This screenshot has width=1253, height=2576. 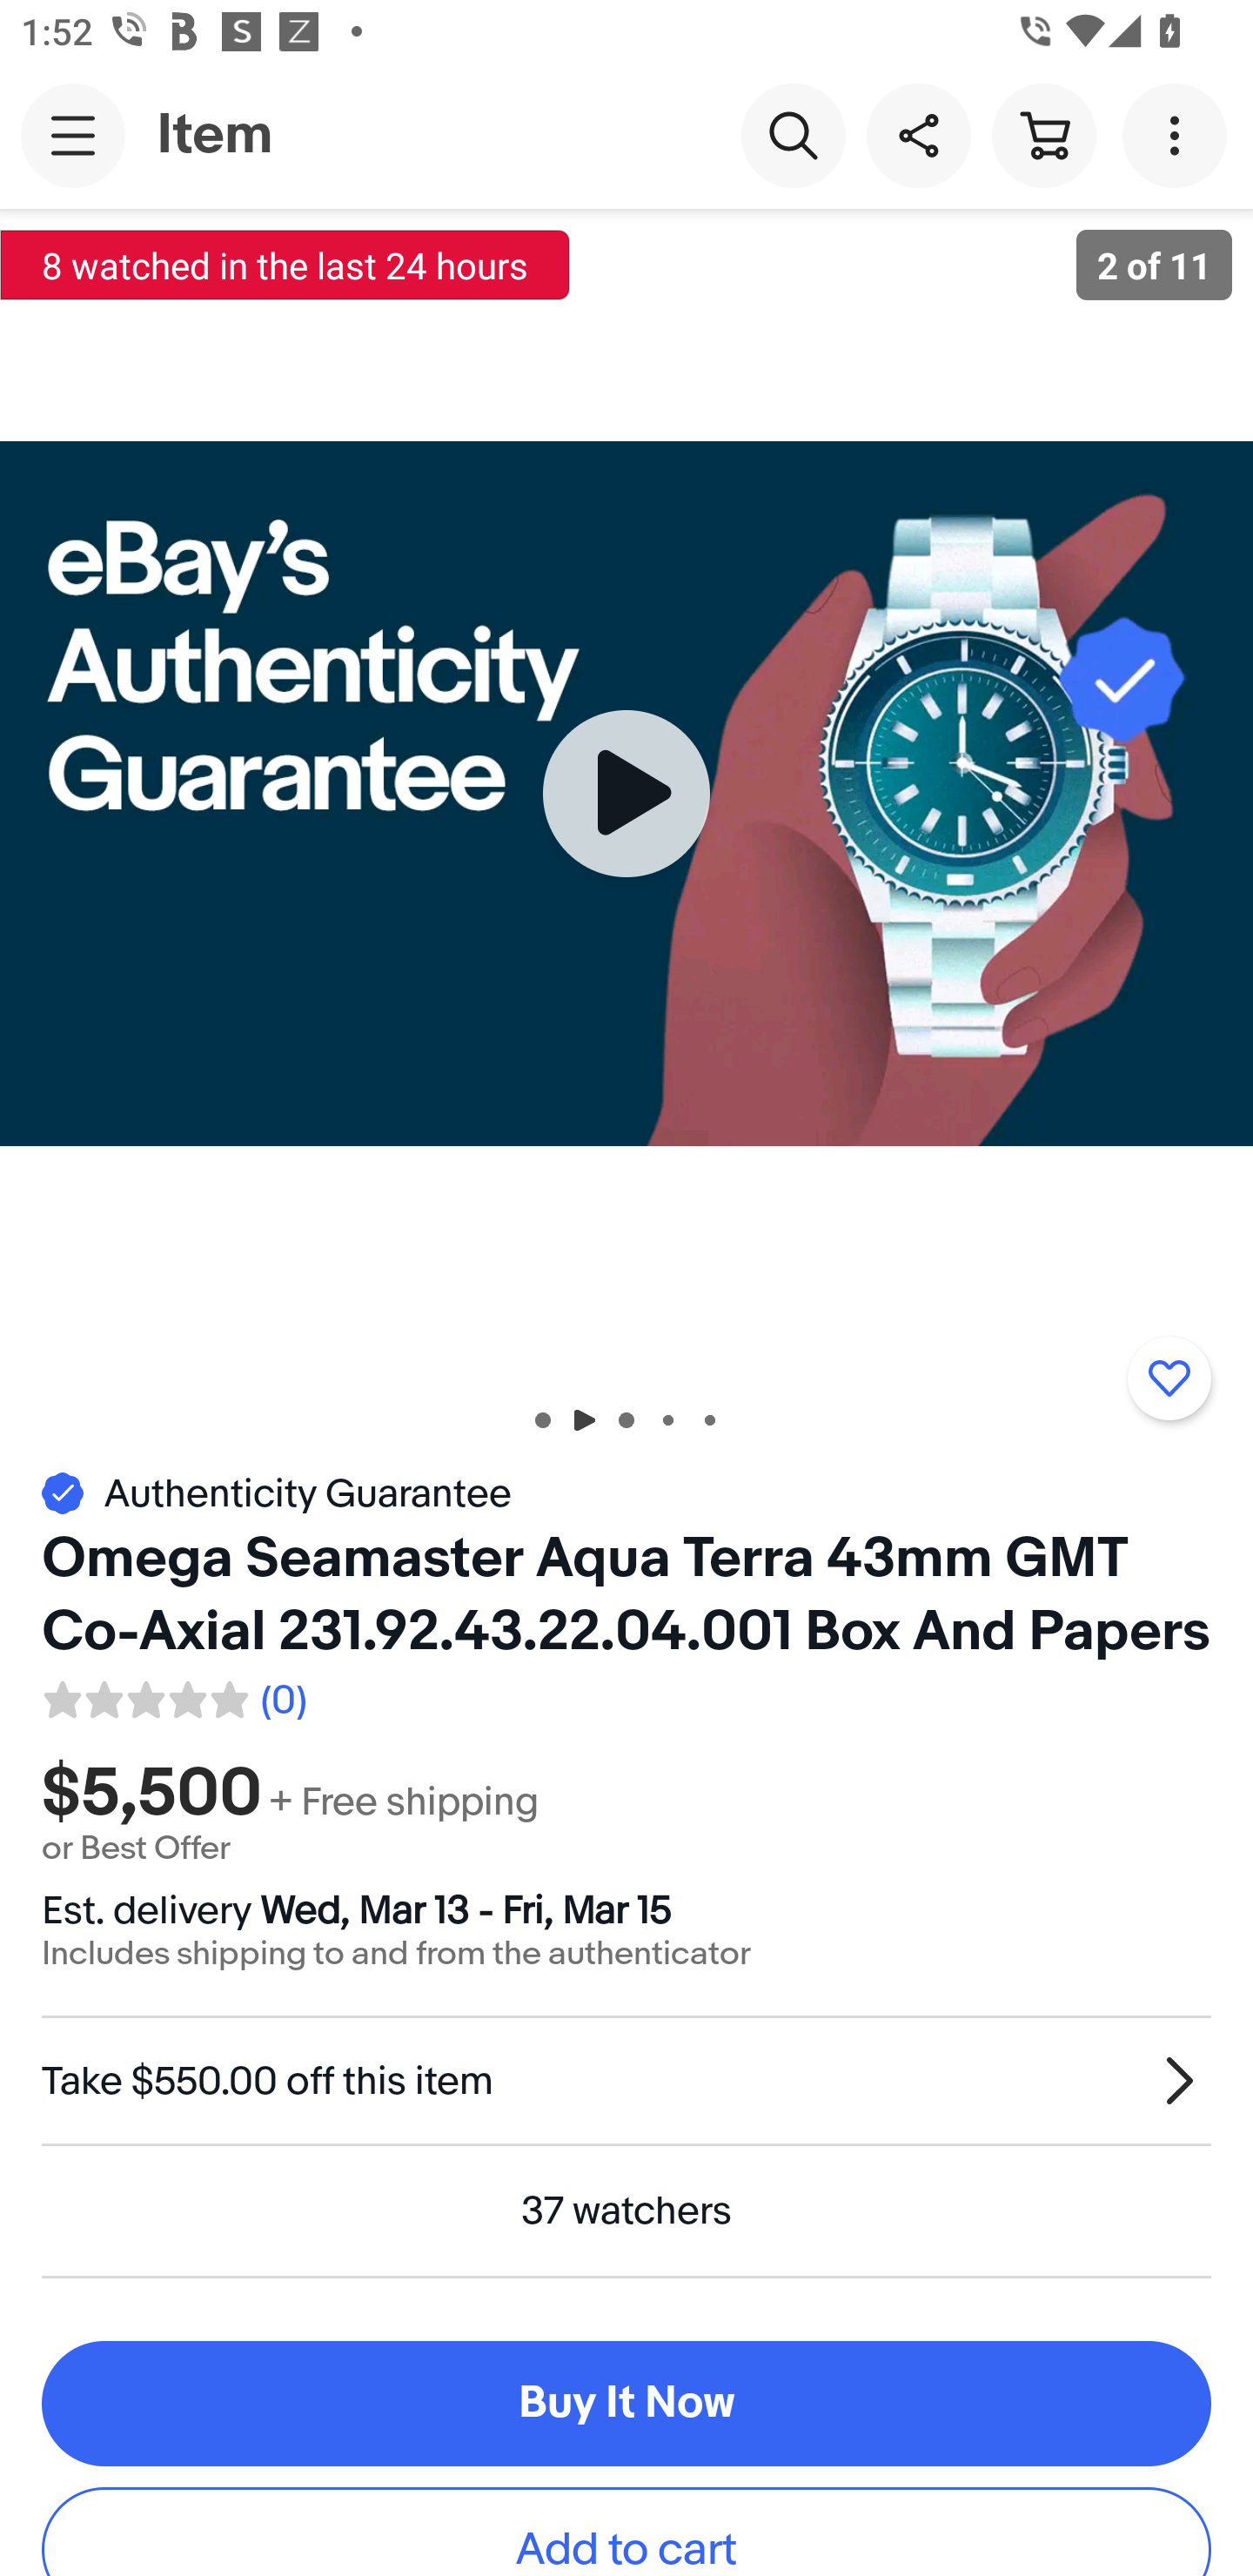 I want to click on Add to watchlist, so click(x=1169, y=1378).